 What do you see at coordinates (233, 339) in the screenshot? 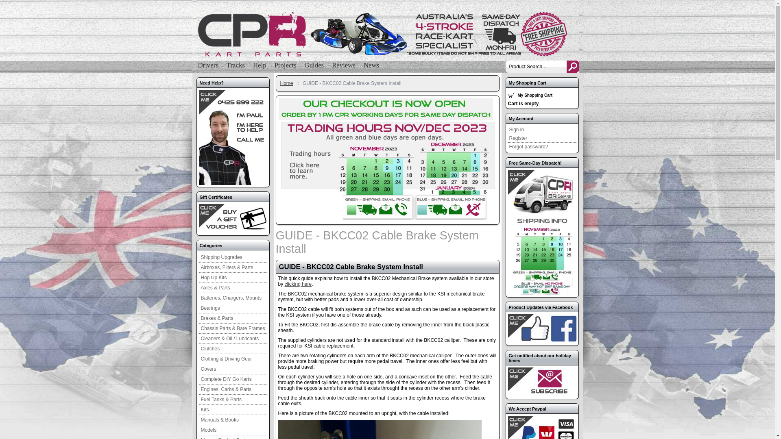
I see `Cleaners & Oil / Lubricants` at bounding box center [233, 339].